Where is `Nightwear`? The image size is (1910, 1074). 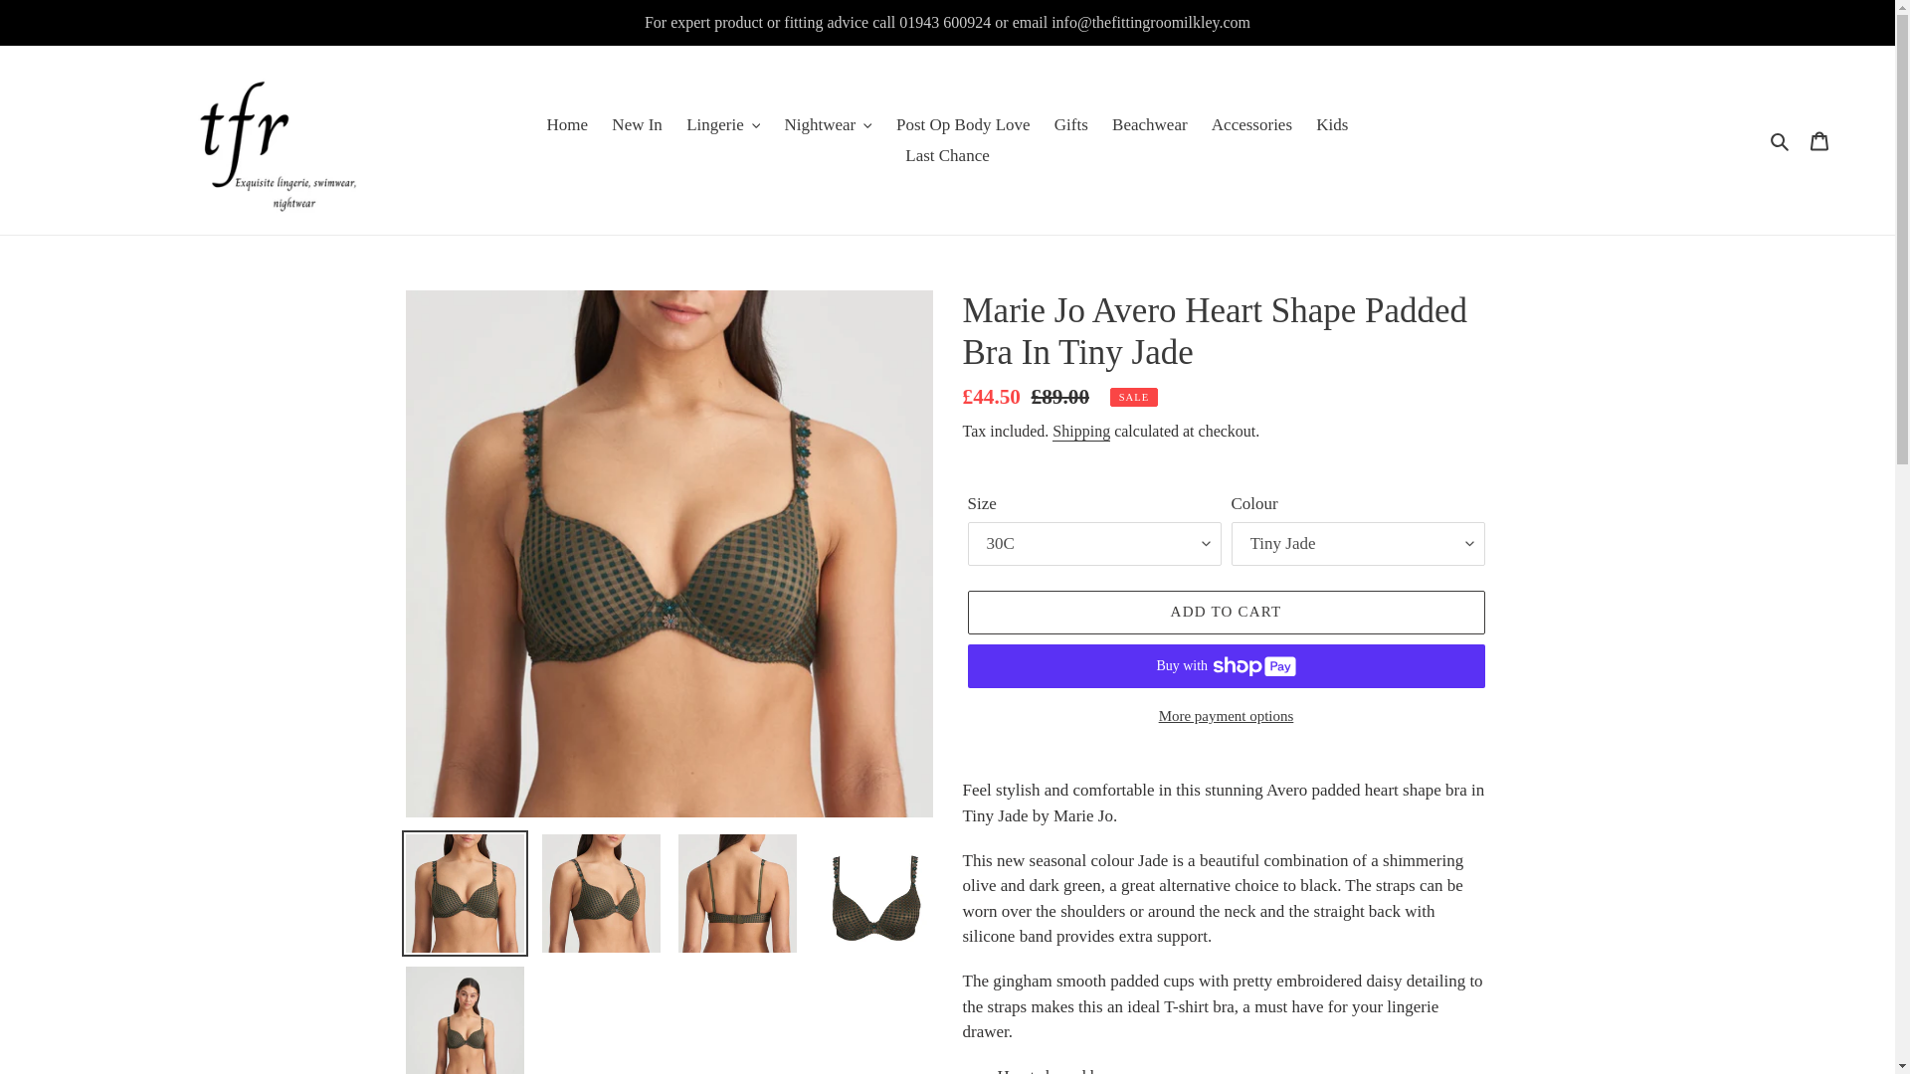
Nightwear is located at coordinates (827, 125).